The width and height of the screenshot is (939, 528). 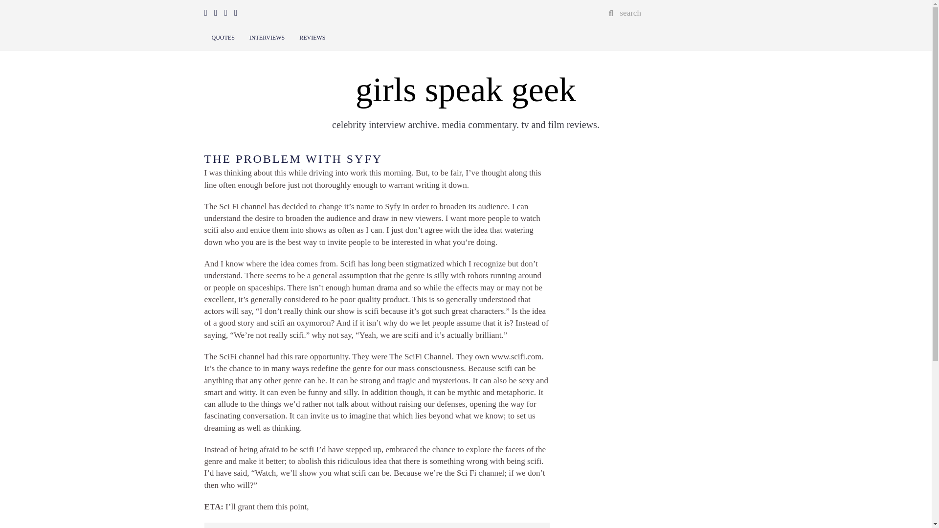 What do you see at coordinates (312, 38) in the screenshot?
I see `REVIEWS` at bounding box center [312, 38].